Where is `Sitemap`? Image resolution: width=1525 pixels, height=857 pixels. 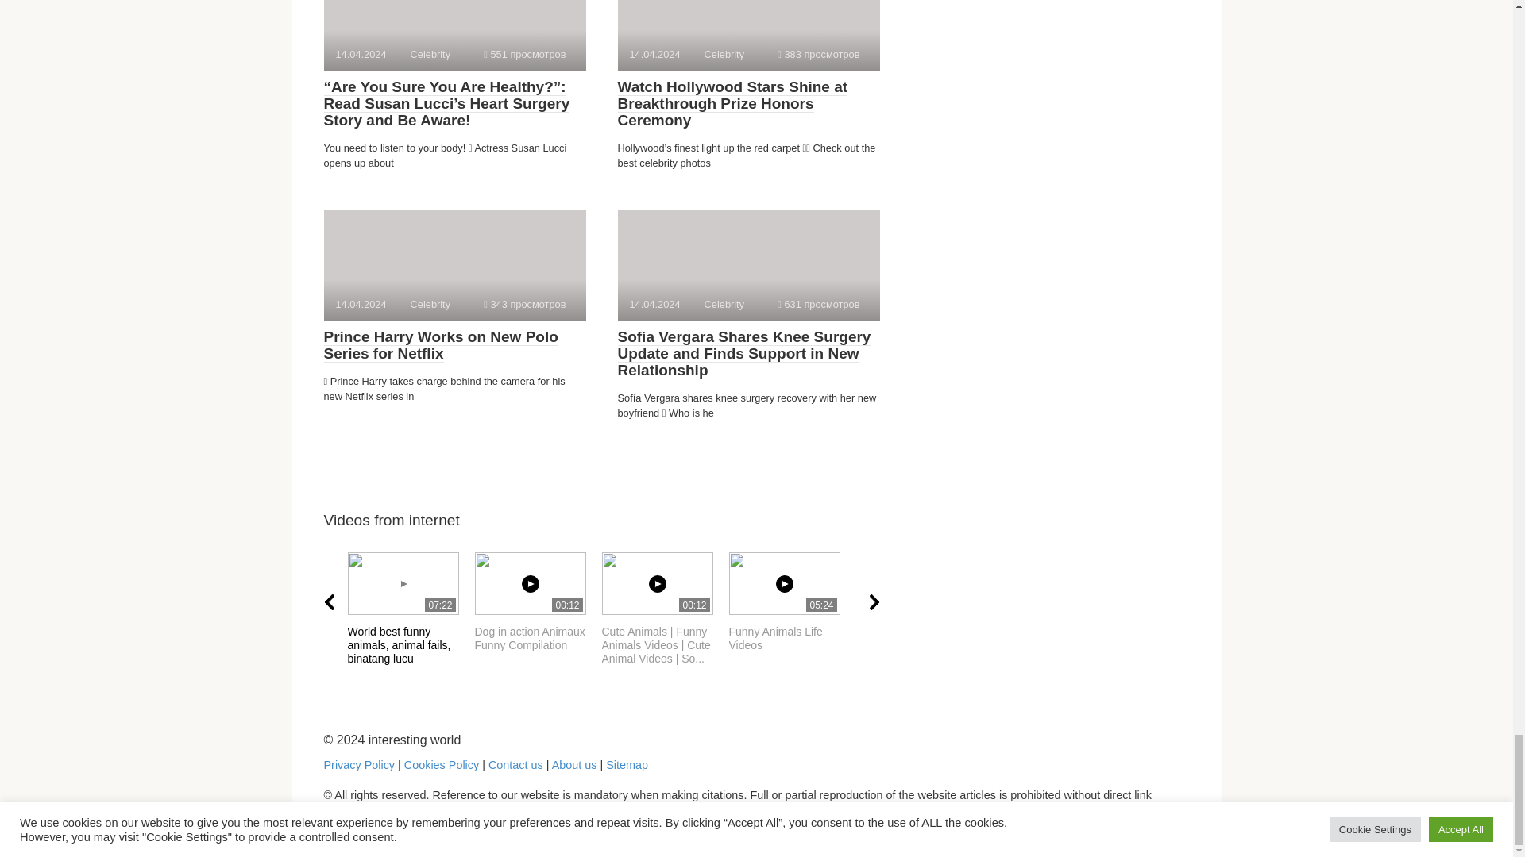 Sitemap is located at coordinates (524, 54).